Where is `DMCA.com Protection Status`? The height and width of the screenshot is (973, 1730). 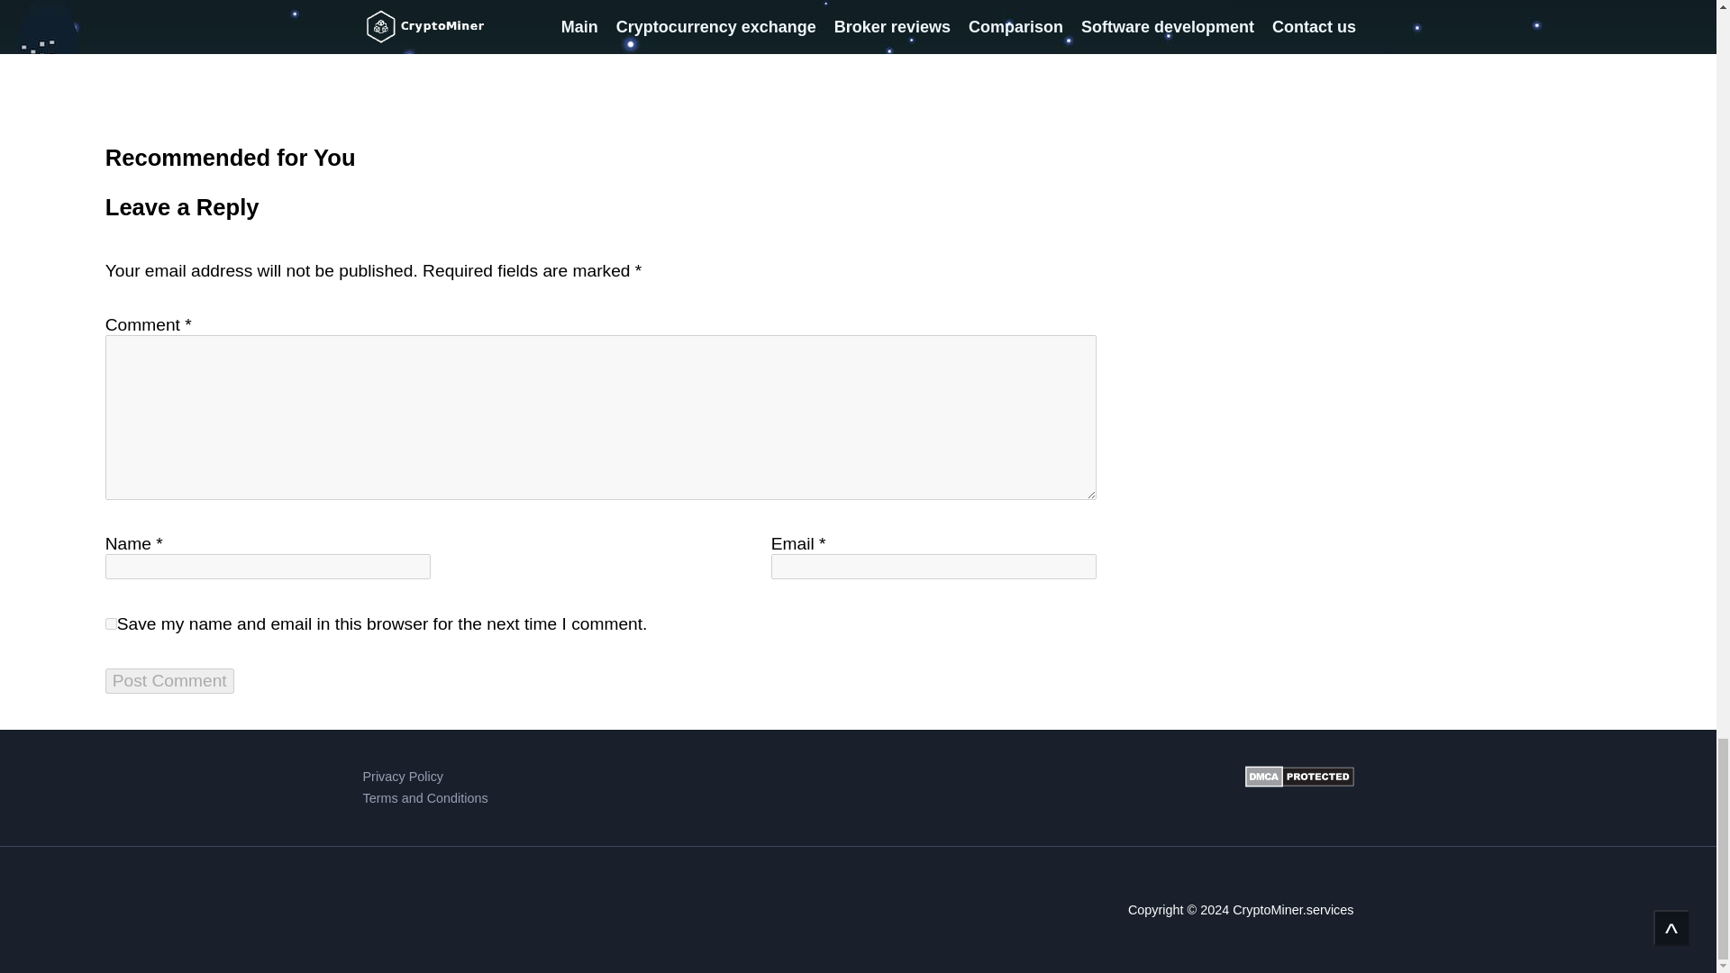
DMCA.com Protection Status is located at coordinates (1299, 787).